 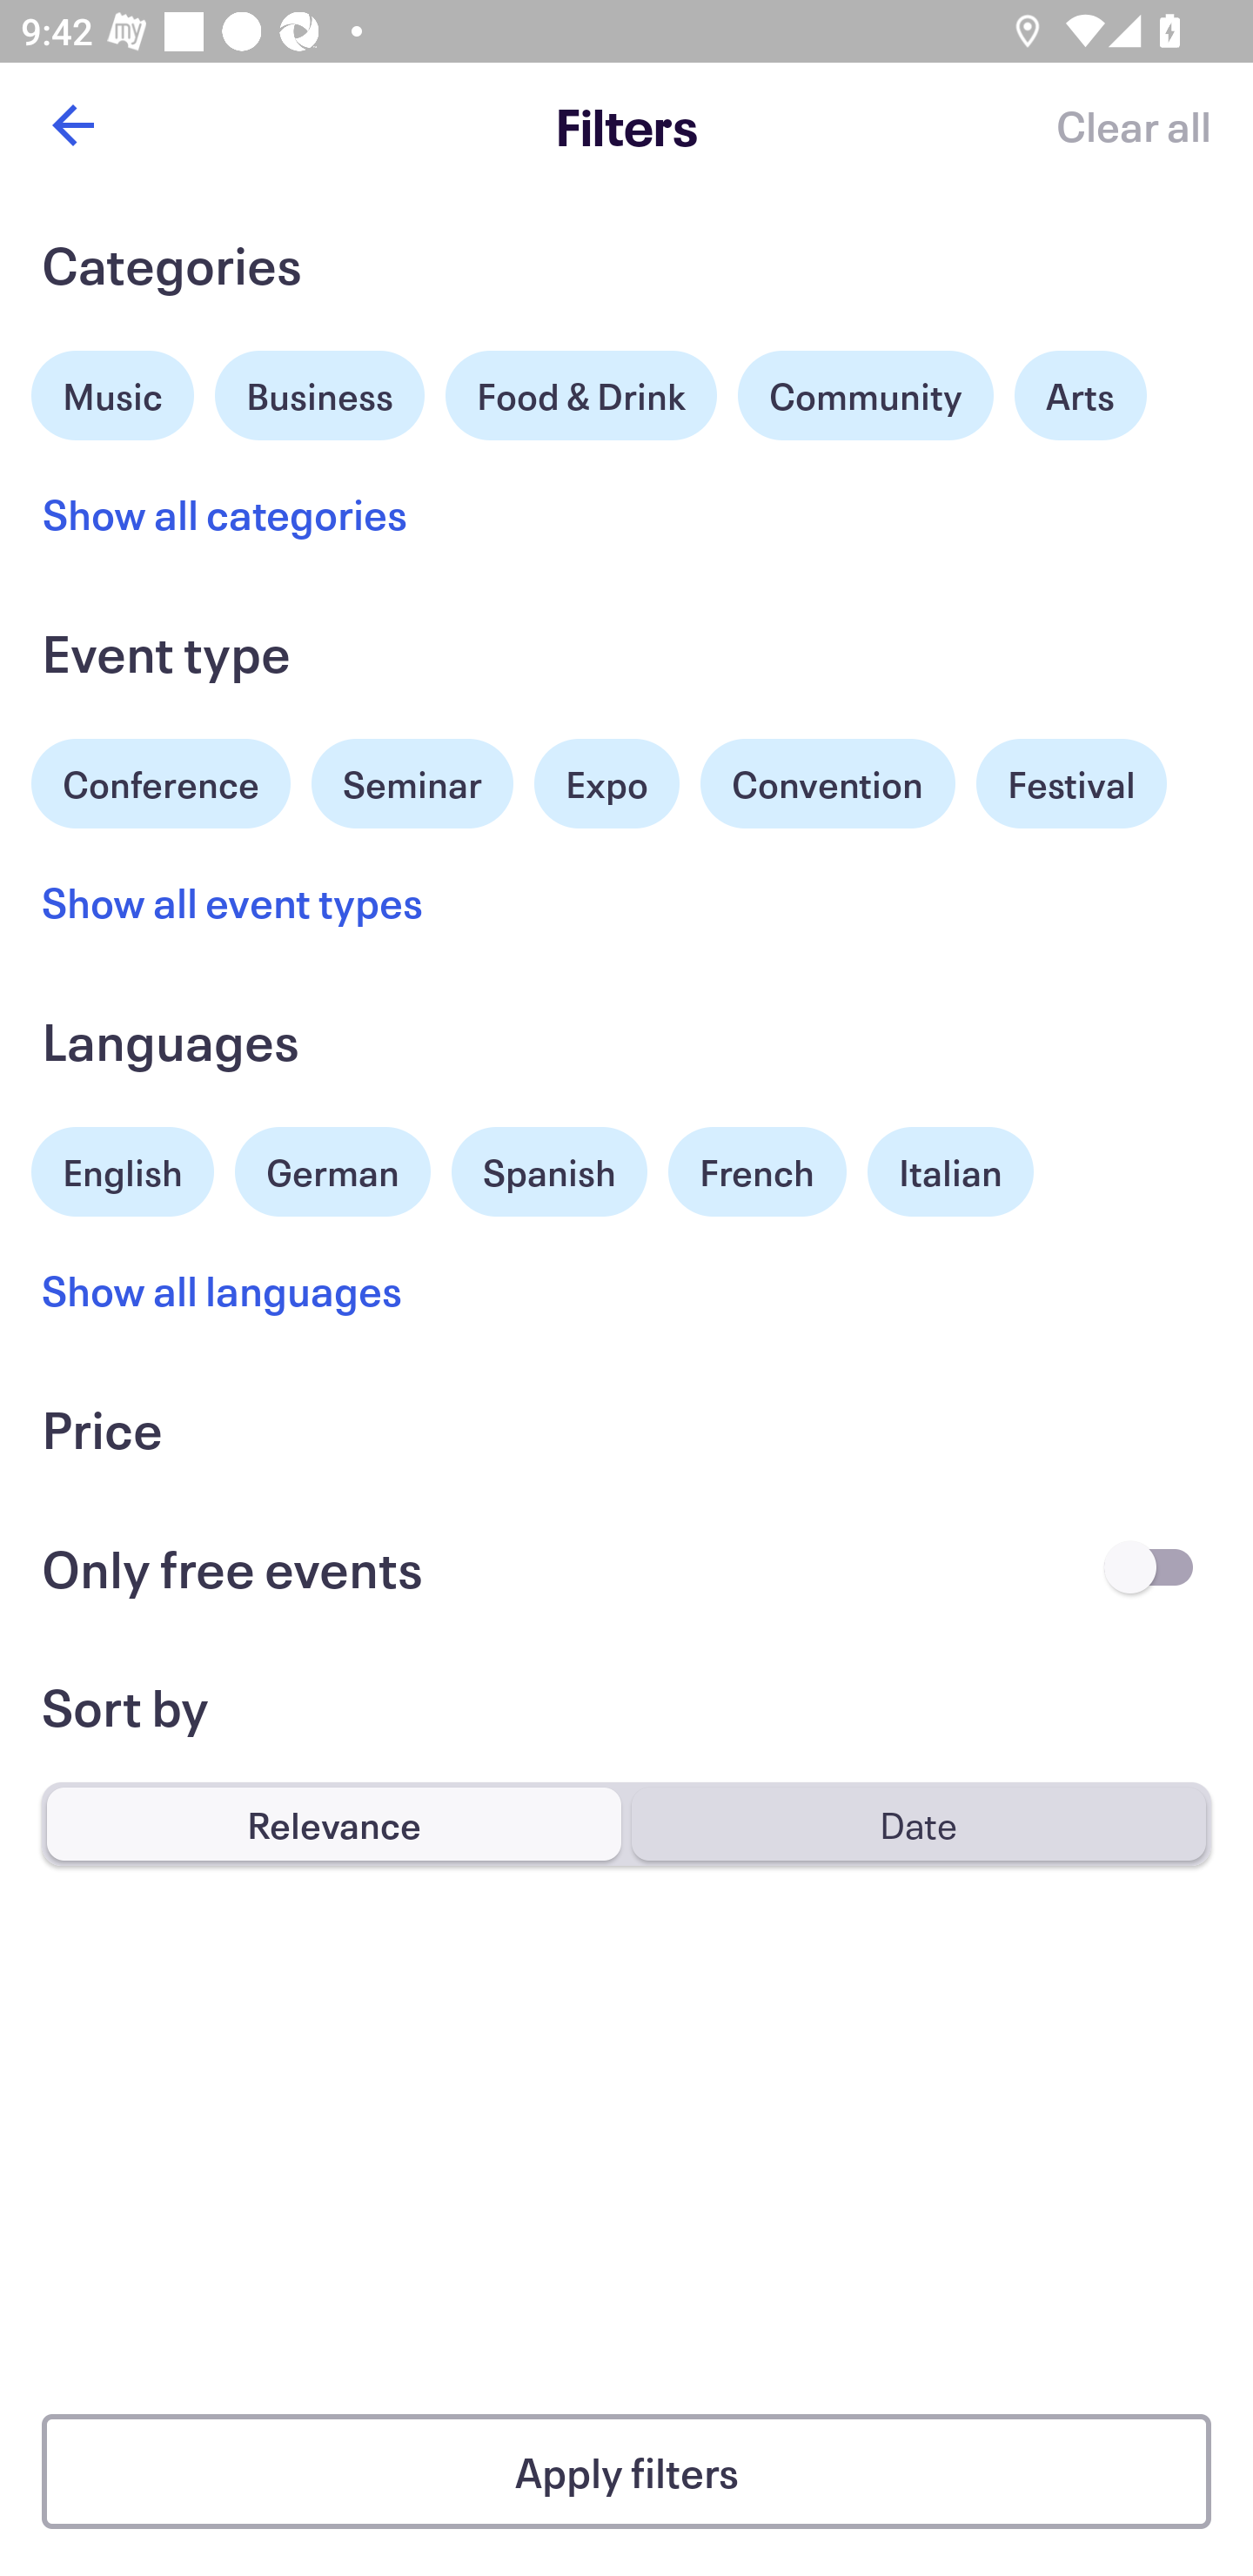 What do you see at coordinates (332, 1168) in the screenshot?
I see `German` at bounding box center [332, 1168].